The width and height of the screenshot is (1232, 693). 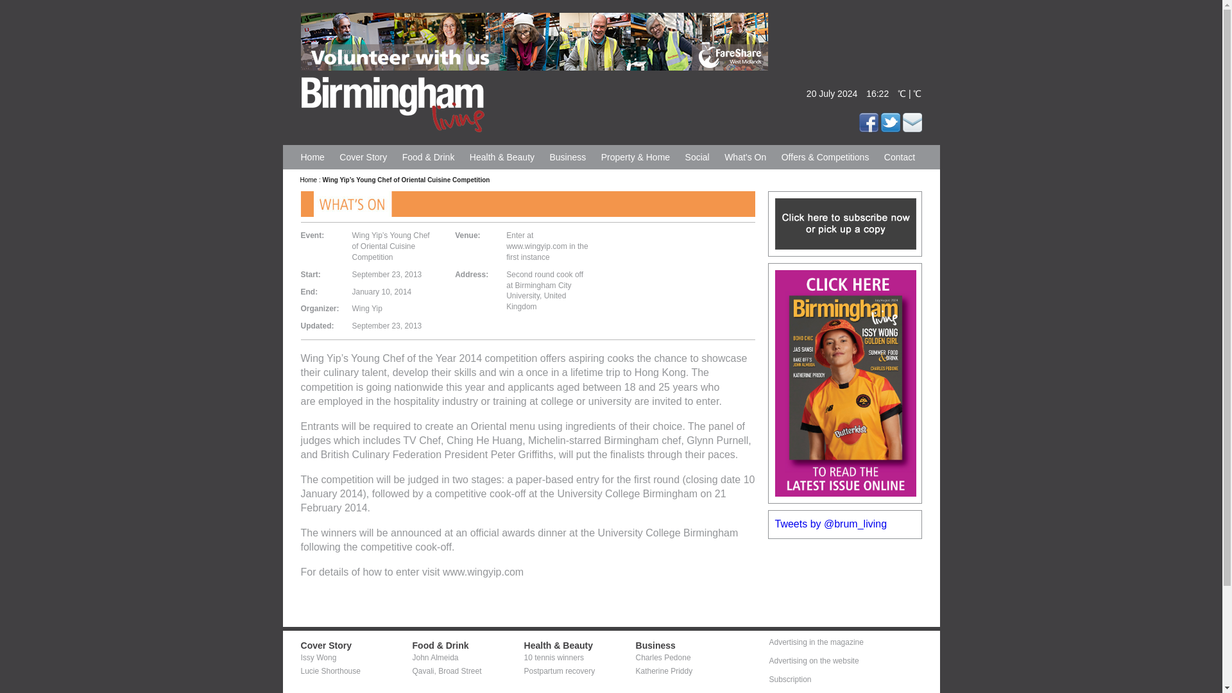 What do you see at coordinates (447, 671) in the screenshot?
I see `Permanent link to Qavali, Broad Street` at bounding box center [447, 671].